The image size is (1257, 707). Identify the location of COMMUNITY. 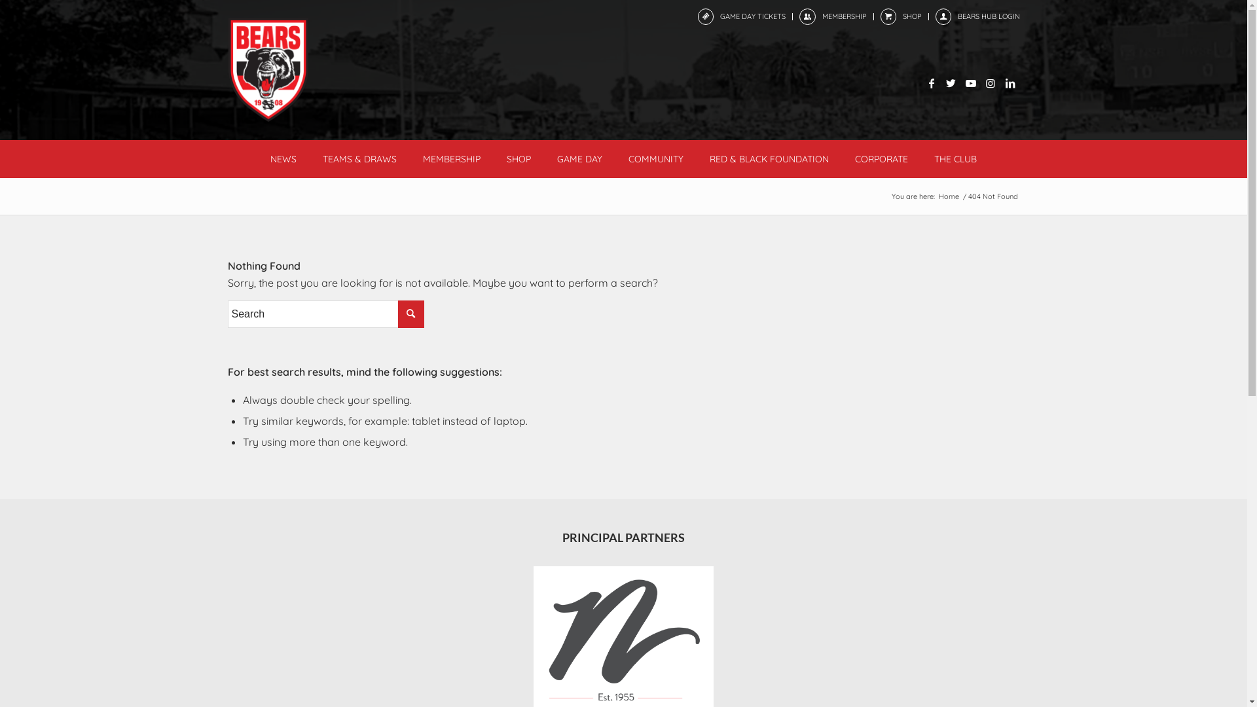
(656, 159).